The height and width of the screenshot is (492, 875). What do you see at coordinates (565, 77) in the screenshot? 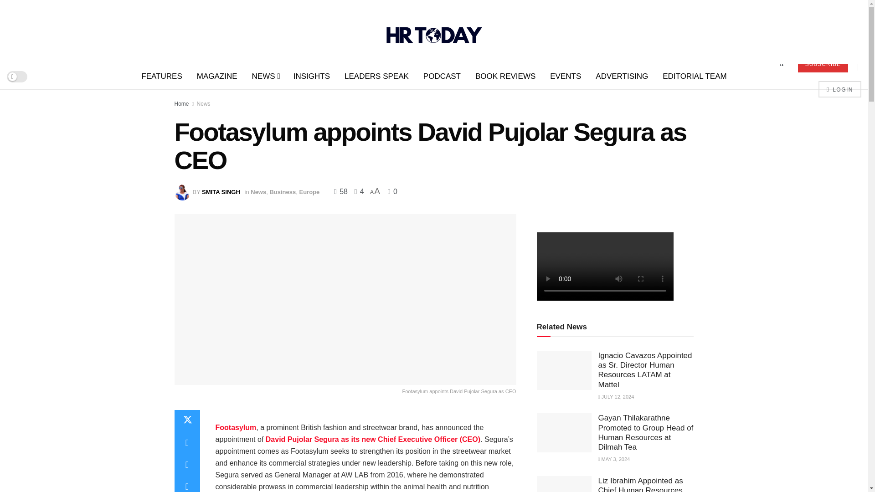
I see `EVENTS` at bounding box center [565, 77].